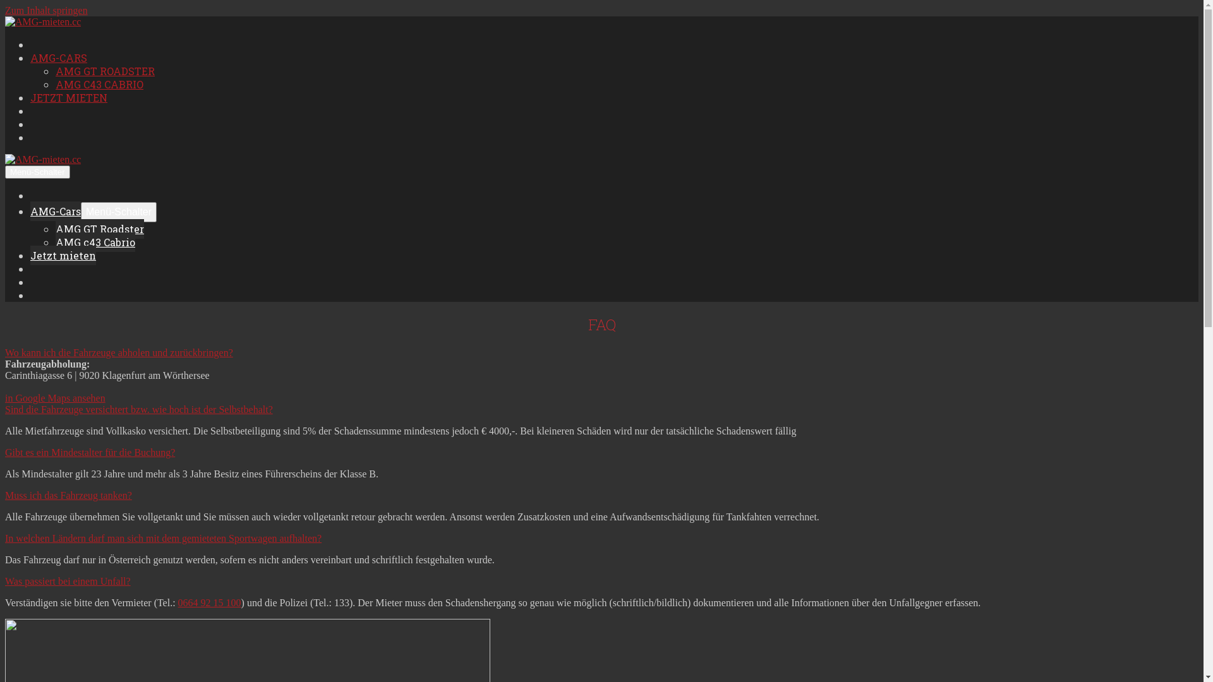 The width and height of the screenshot is (1213, 682). I want to click on Muss ich das Fahrzeug tanken?, so click(68, 495).